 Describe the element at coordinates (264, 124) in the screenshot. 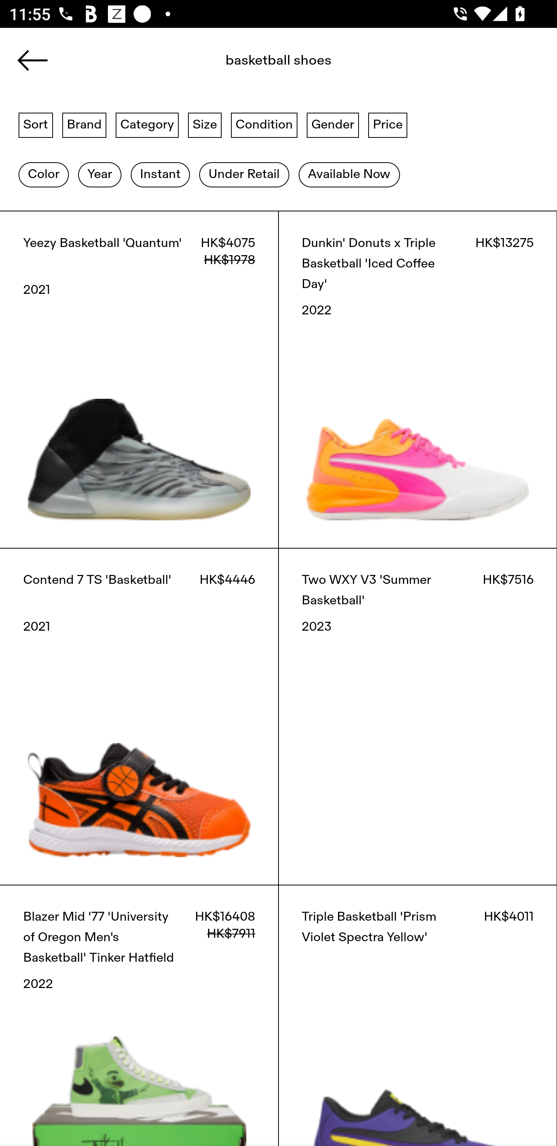

I see `Condition` at that location.